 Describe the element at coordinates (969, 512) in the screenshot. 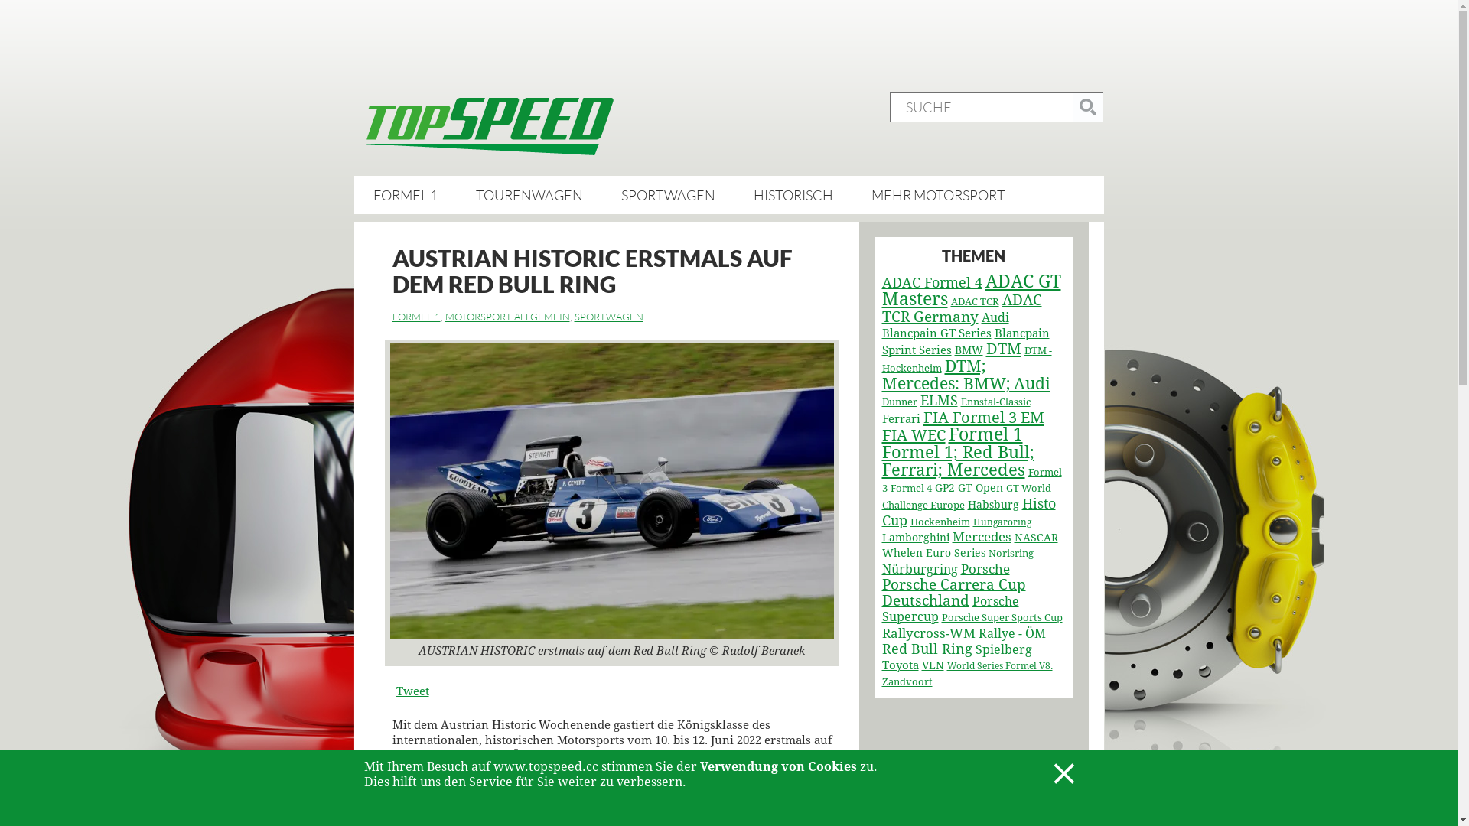

I see `Histo Cup` at that location.